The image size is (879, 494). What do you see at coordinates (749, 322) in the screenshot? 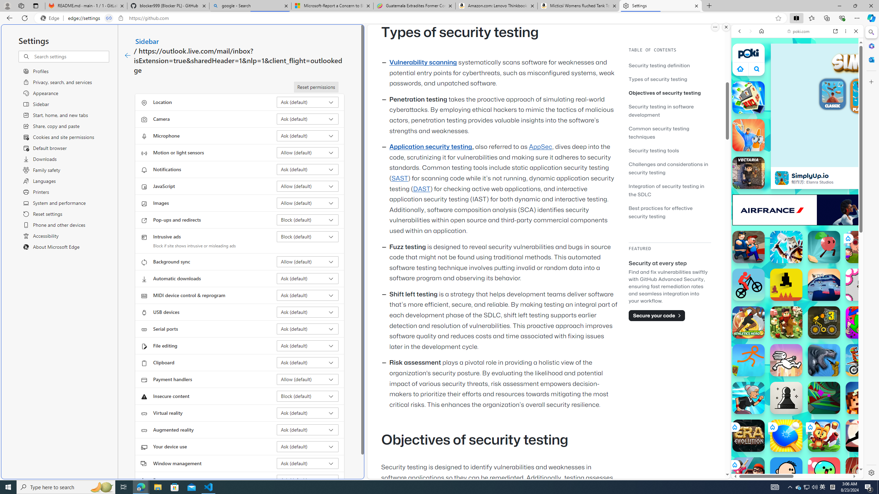
I see `Athletics Hero` at bounding box center [749, 322].